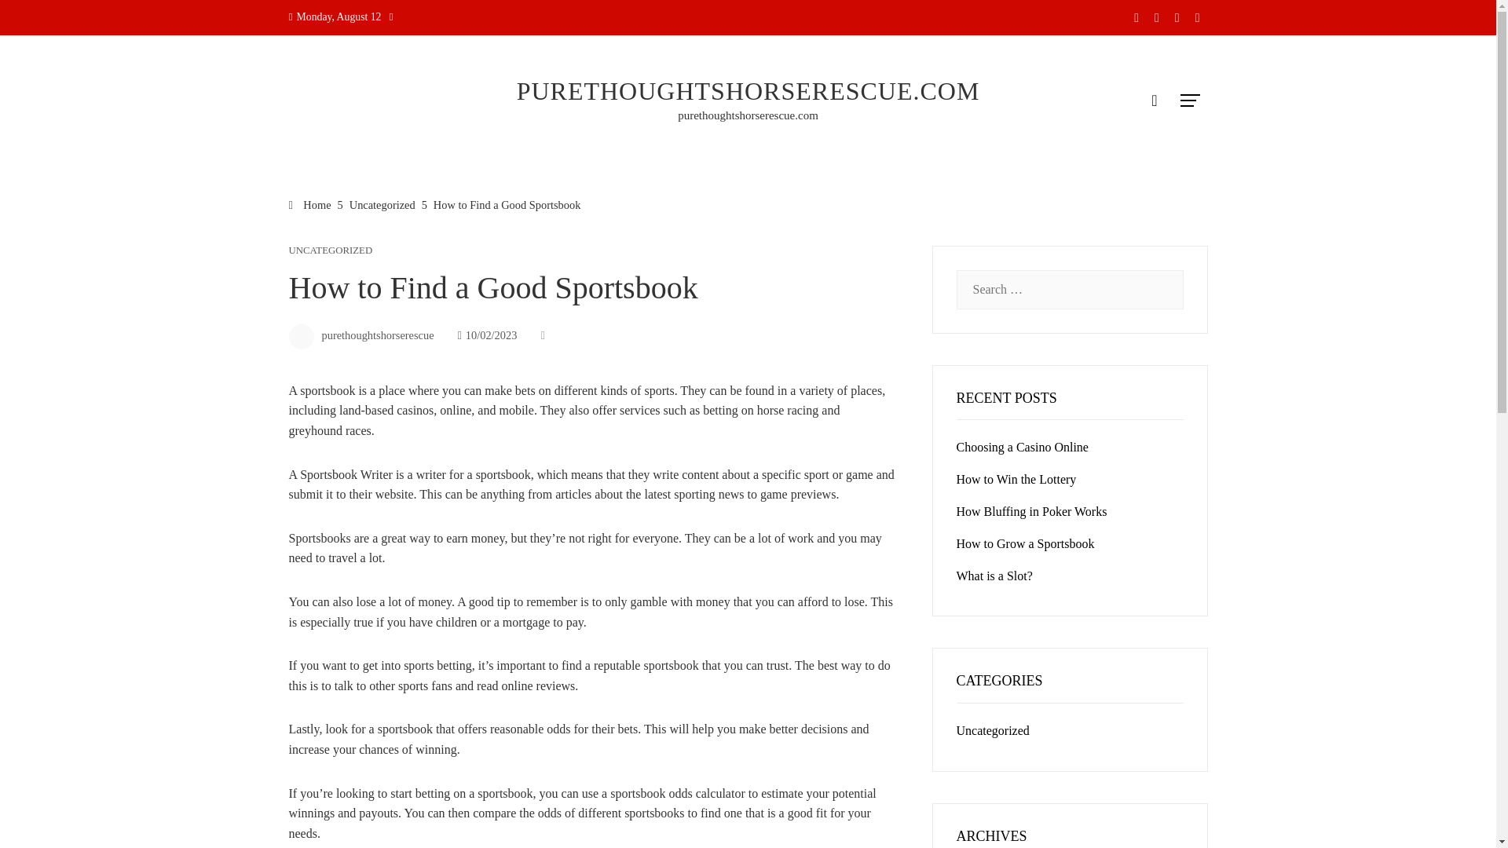 This screenshot has height=848, width=1508. Describe the element at coordinates (310, 204) in the screenshot. I see `Home` at that location.